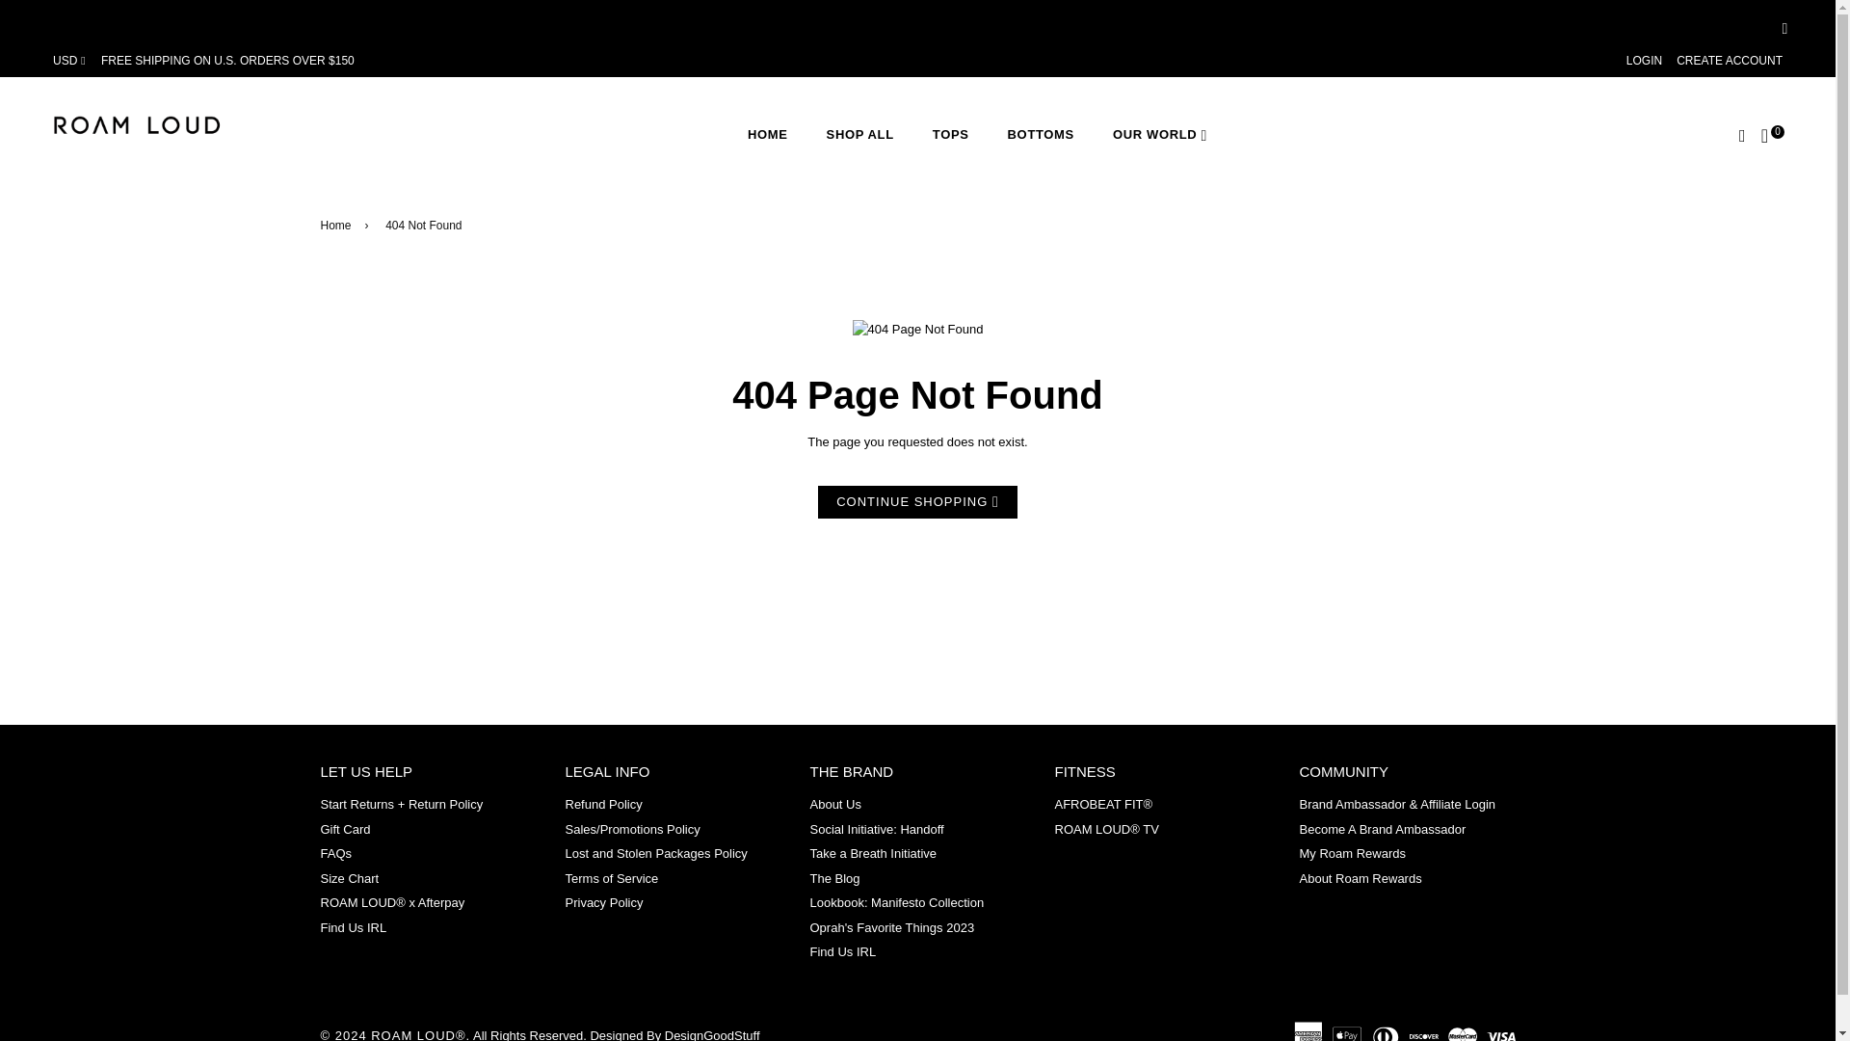  What do you see at coordinates (1041, 134) in the screenshot?
I see `BOTTOMS` at bounding box center [1041, 134].